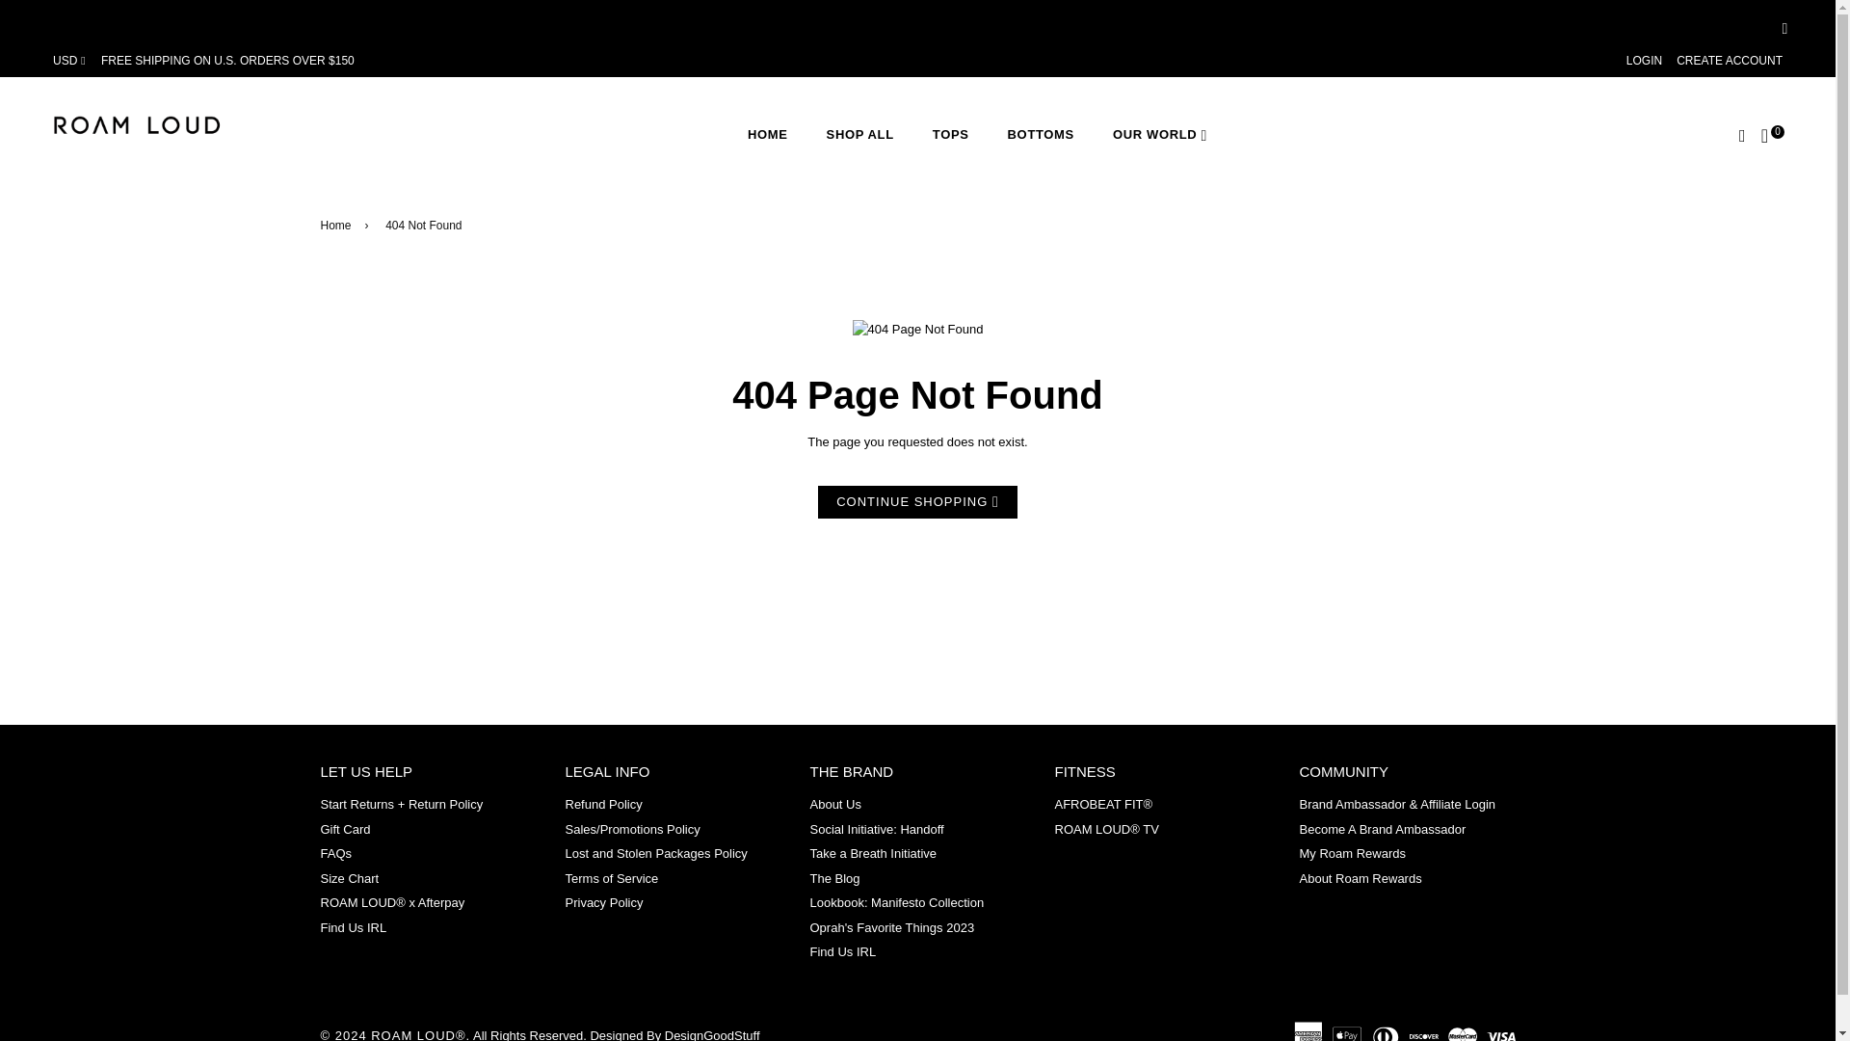  What do you see at coordinates (1041, 134) in the screenshot?
I see `BOTTOMS` at bounding box center [1041, 134].